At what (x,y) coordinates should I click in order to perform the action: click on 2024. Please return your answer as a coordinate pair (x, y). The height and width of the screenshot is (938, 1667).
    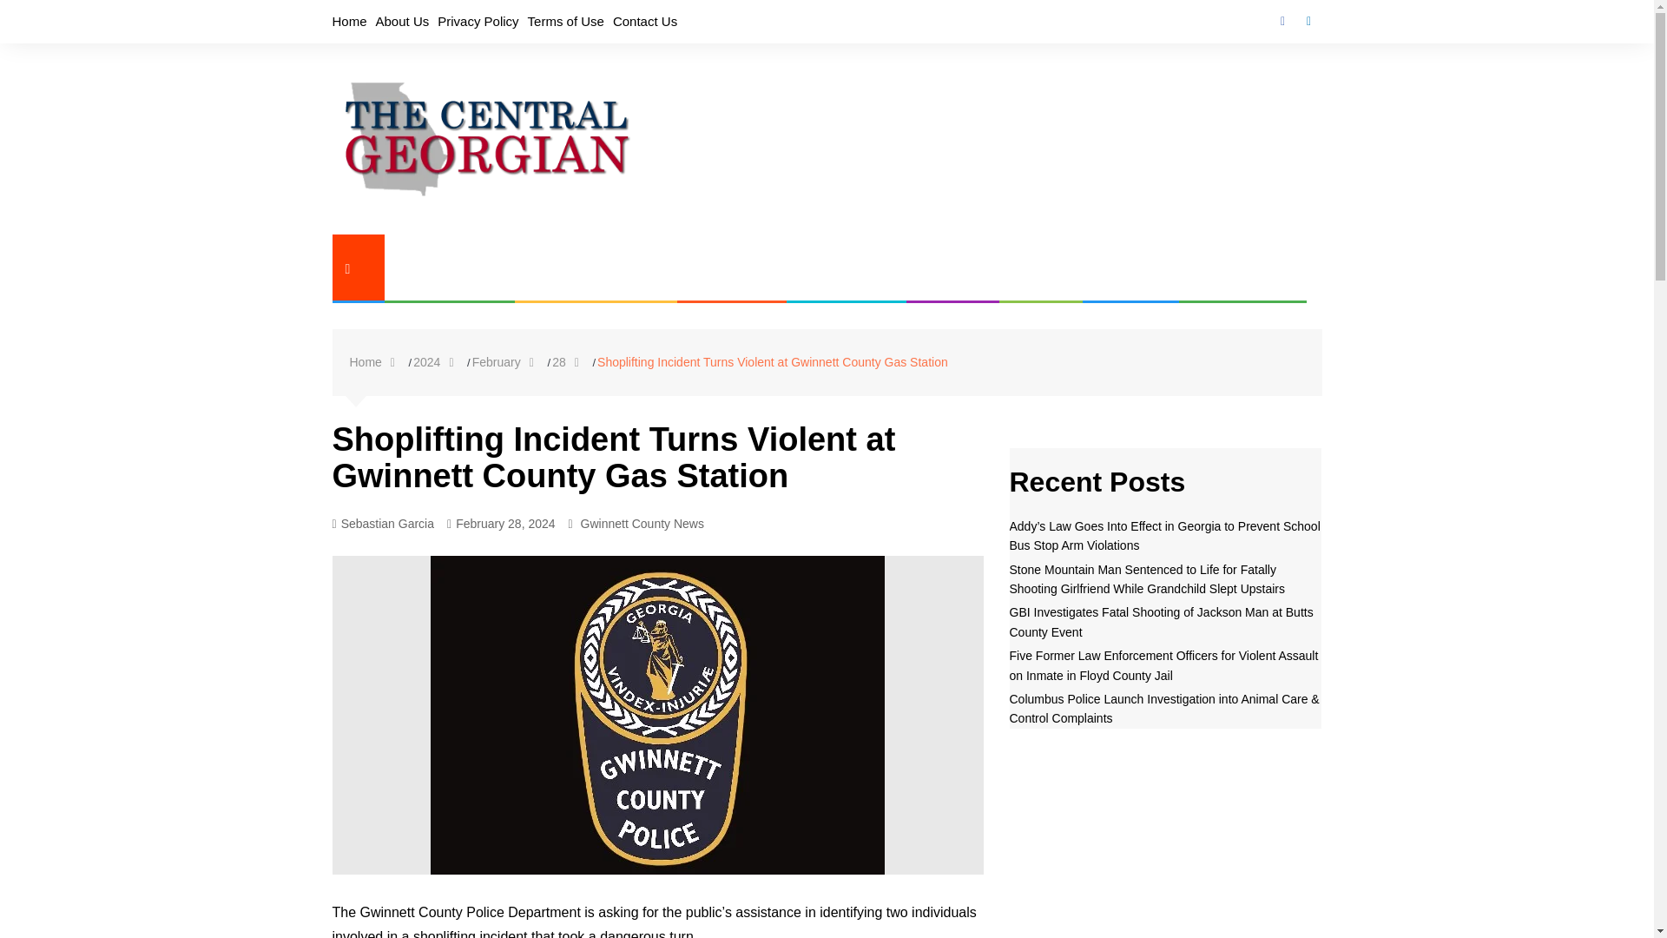
    Looking at the image, I should click on (438, 362).